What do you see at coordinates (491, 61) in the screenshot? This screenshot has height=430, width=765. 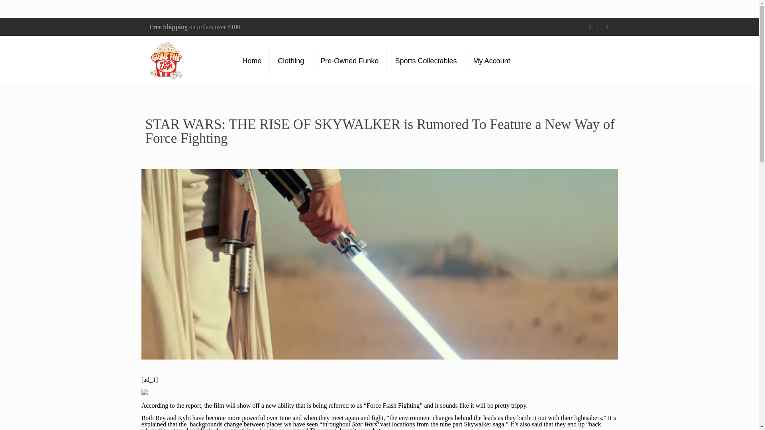 I see `My Account` at bounding box center [491, 61].